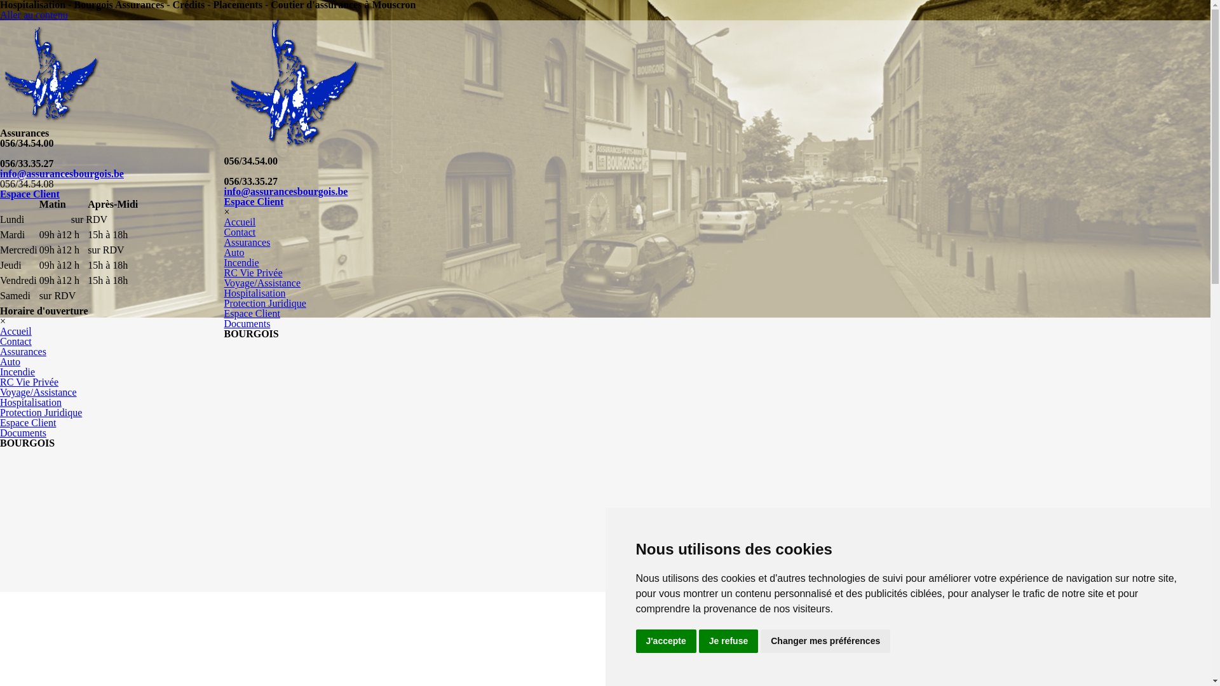  Describe the element at coordinates (28, 423) in the screenshot. I see `Espace Client` at that location.